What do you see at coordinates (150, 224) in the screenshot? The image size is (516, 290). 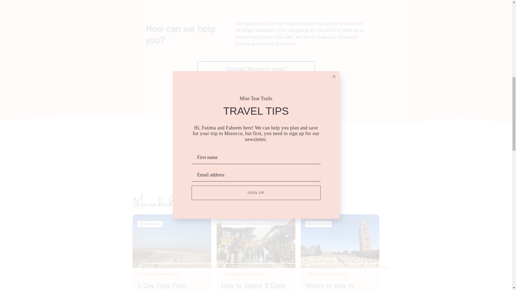 I see `MARRAKECH` at bounding box center [150, 224].